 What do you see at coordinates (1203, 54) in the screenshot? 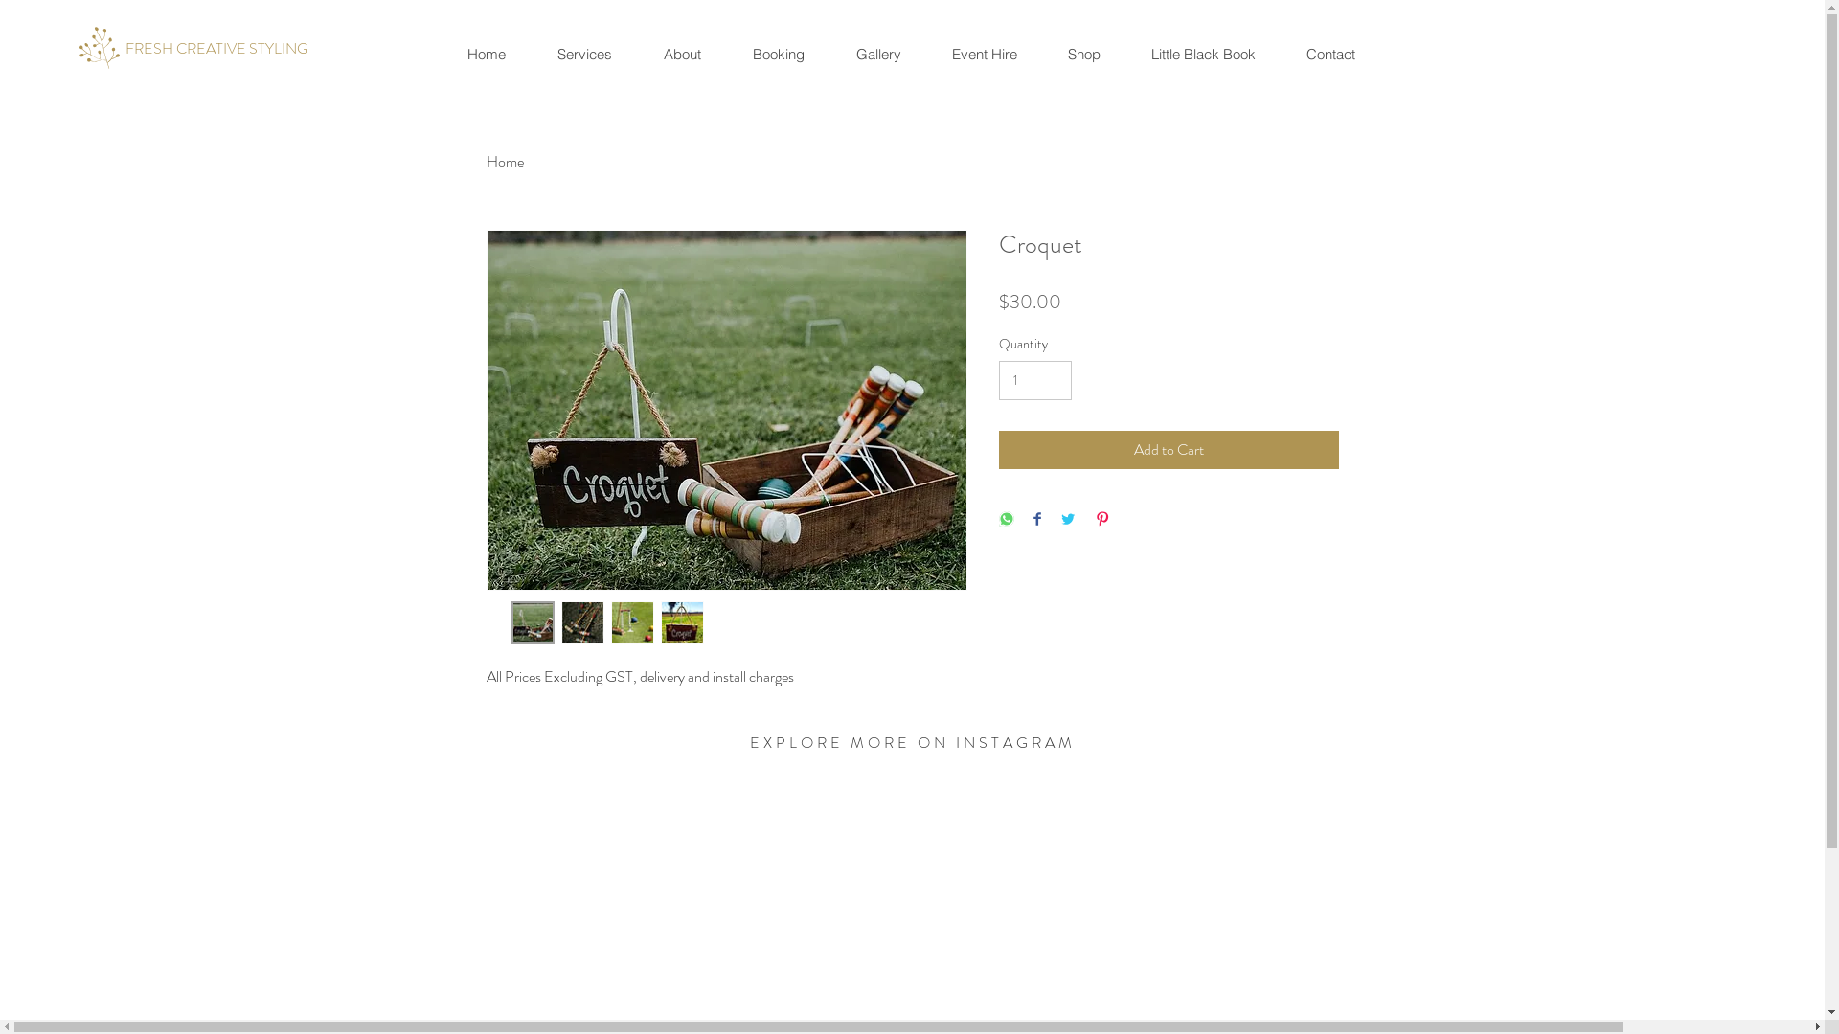
I see `Little Black Book` at bounding box center [1203, 54].